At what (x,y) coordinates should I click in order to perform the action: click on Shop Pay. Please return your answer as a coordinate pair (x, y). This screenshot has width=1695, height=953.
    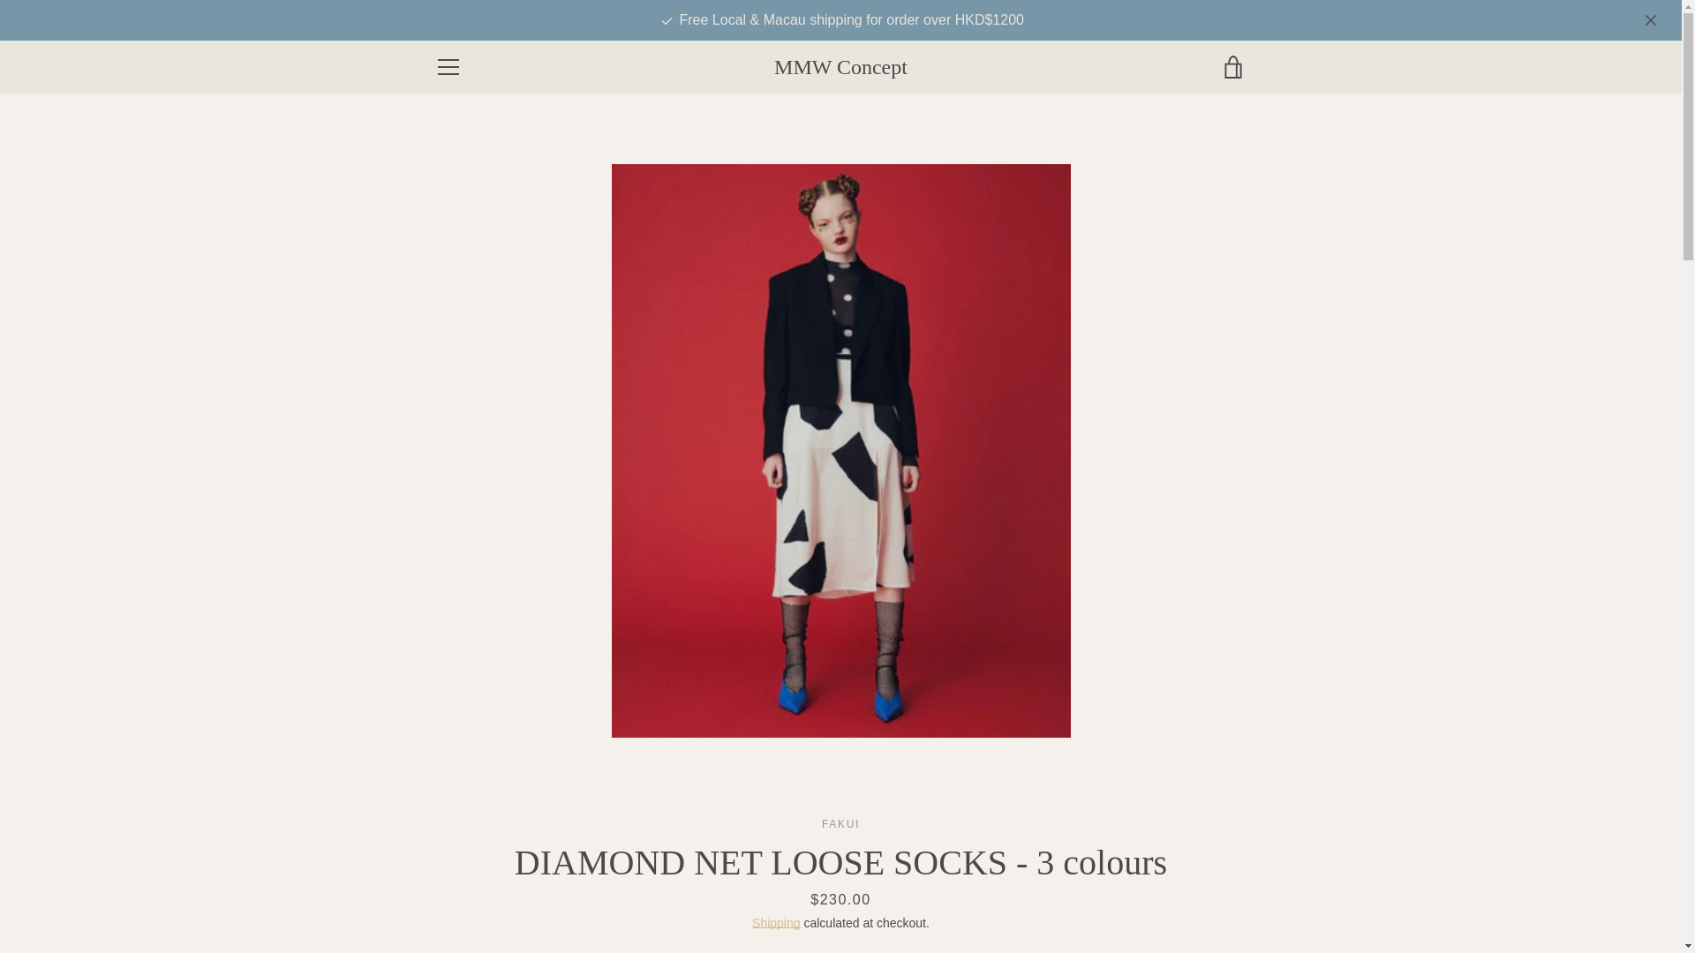
    Looking at the image, I should click on (1150, 896).